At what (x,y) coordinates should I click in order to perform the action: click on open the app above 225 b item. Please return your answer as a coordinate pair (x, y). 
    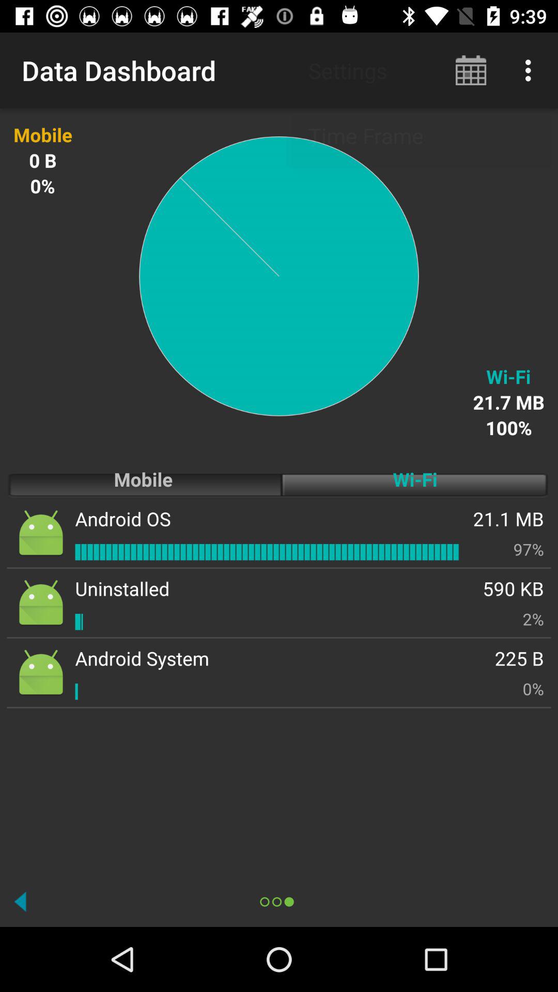
    Looking at the image, I should click on (533, 619).